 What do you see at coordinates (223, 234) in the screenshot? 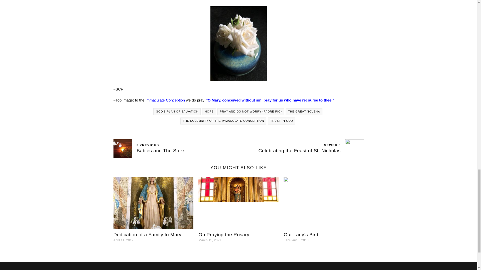
I see `THE GREAT NOVENA` at bounding box center [223, 234].